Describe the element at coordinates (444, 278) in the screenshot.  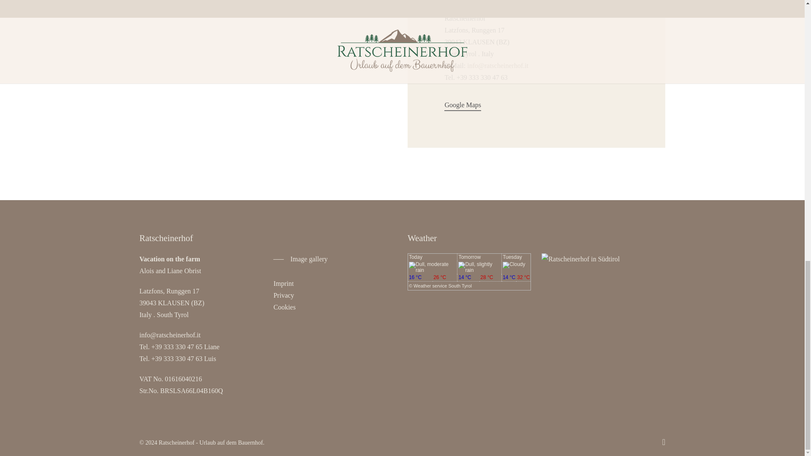
I see `max` at that location.